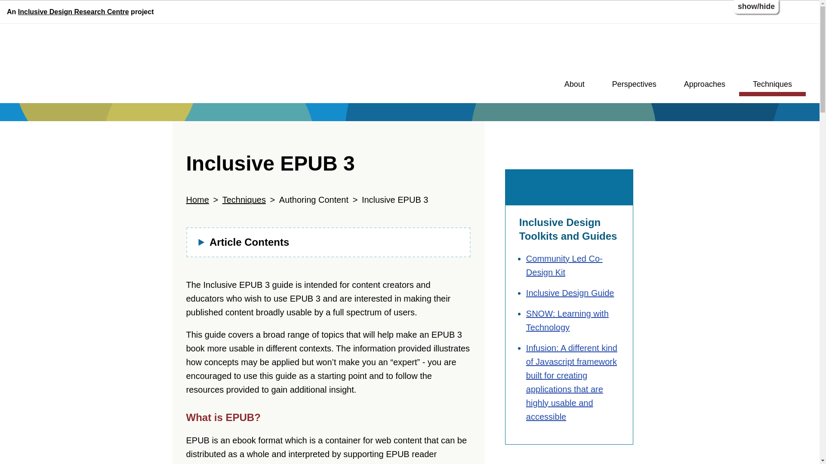  Describe the element at coordinates (773, 86) in the screenshot. I see `Techniques` at that location.